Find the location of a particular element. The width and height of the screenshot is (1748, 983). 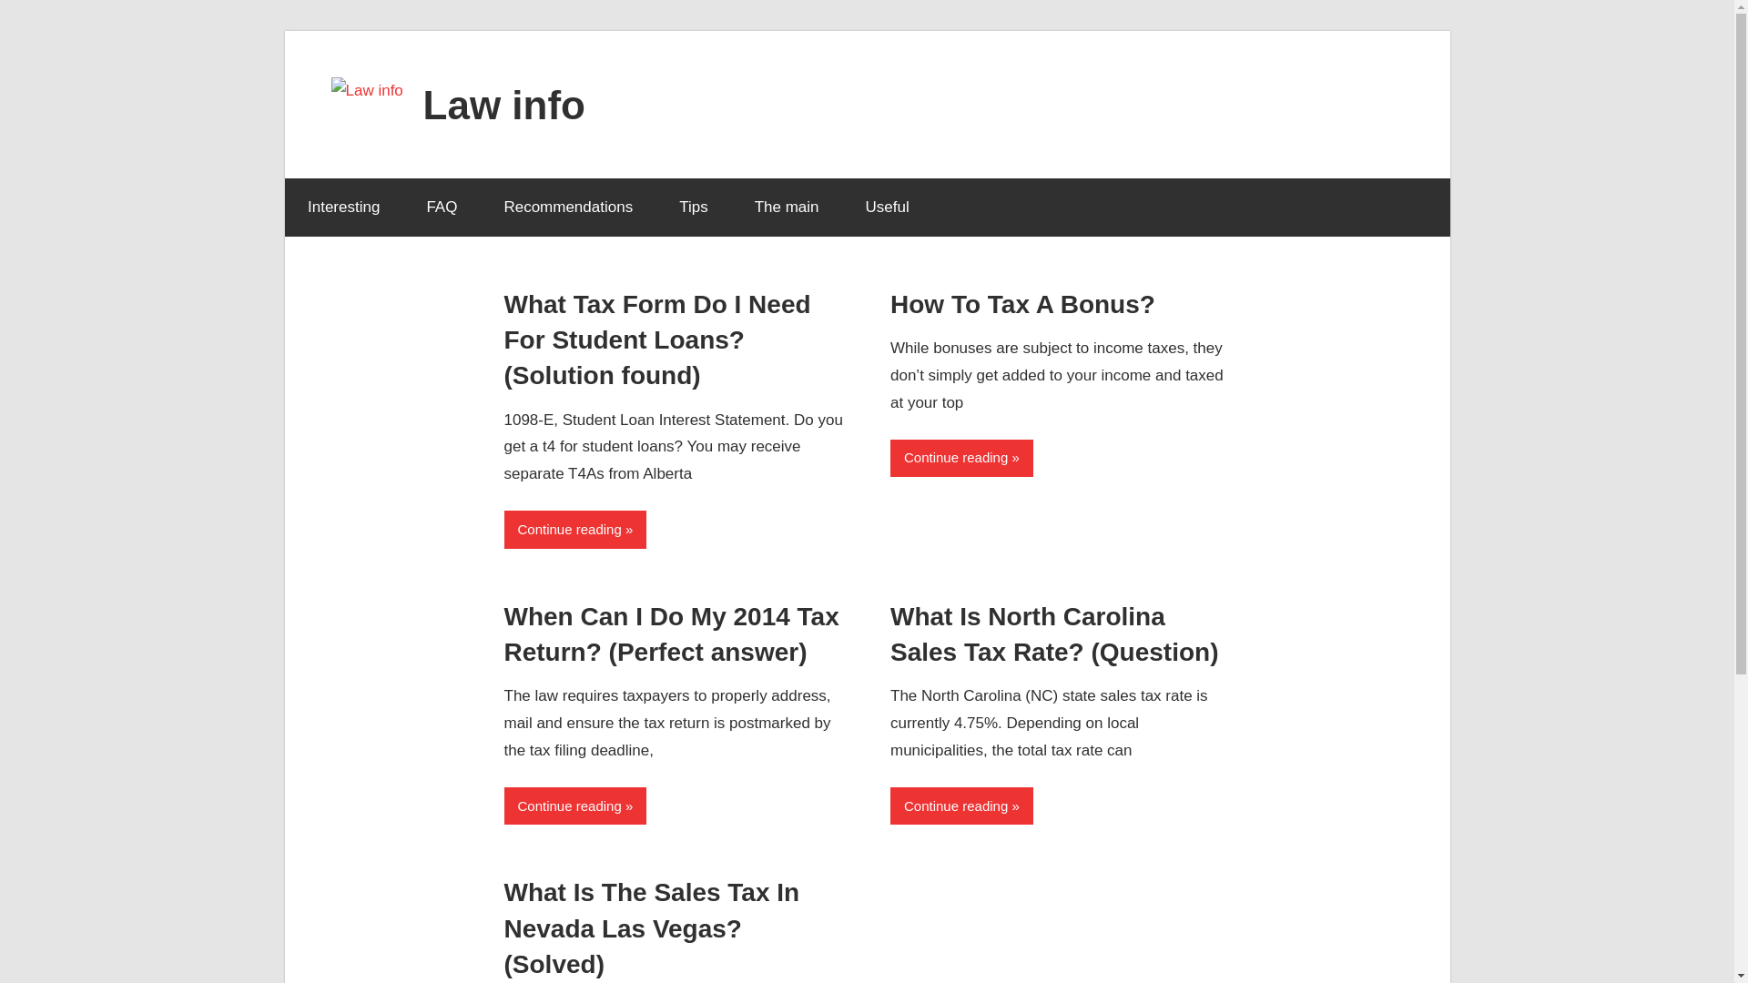

Tips is located at coordinates (694, 208).